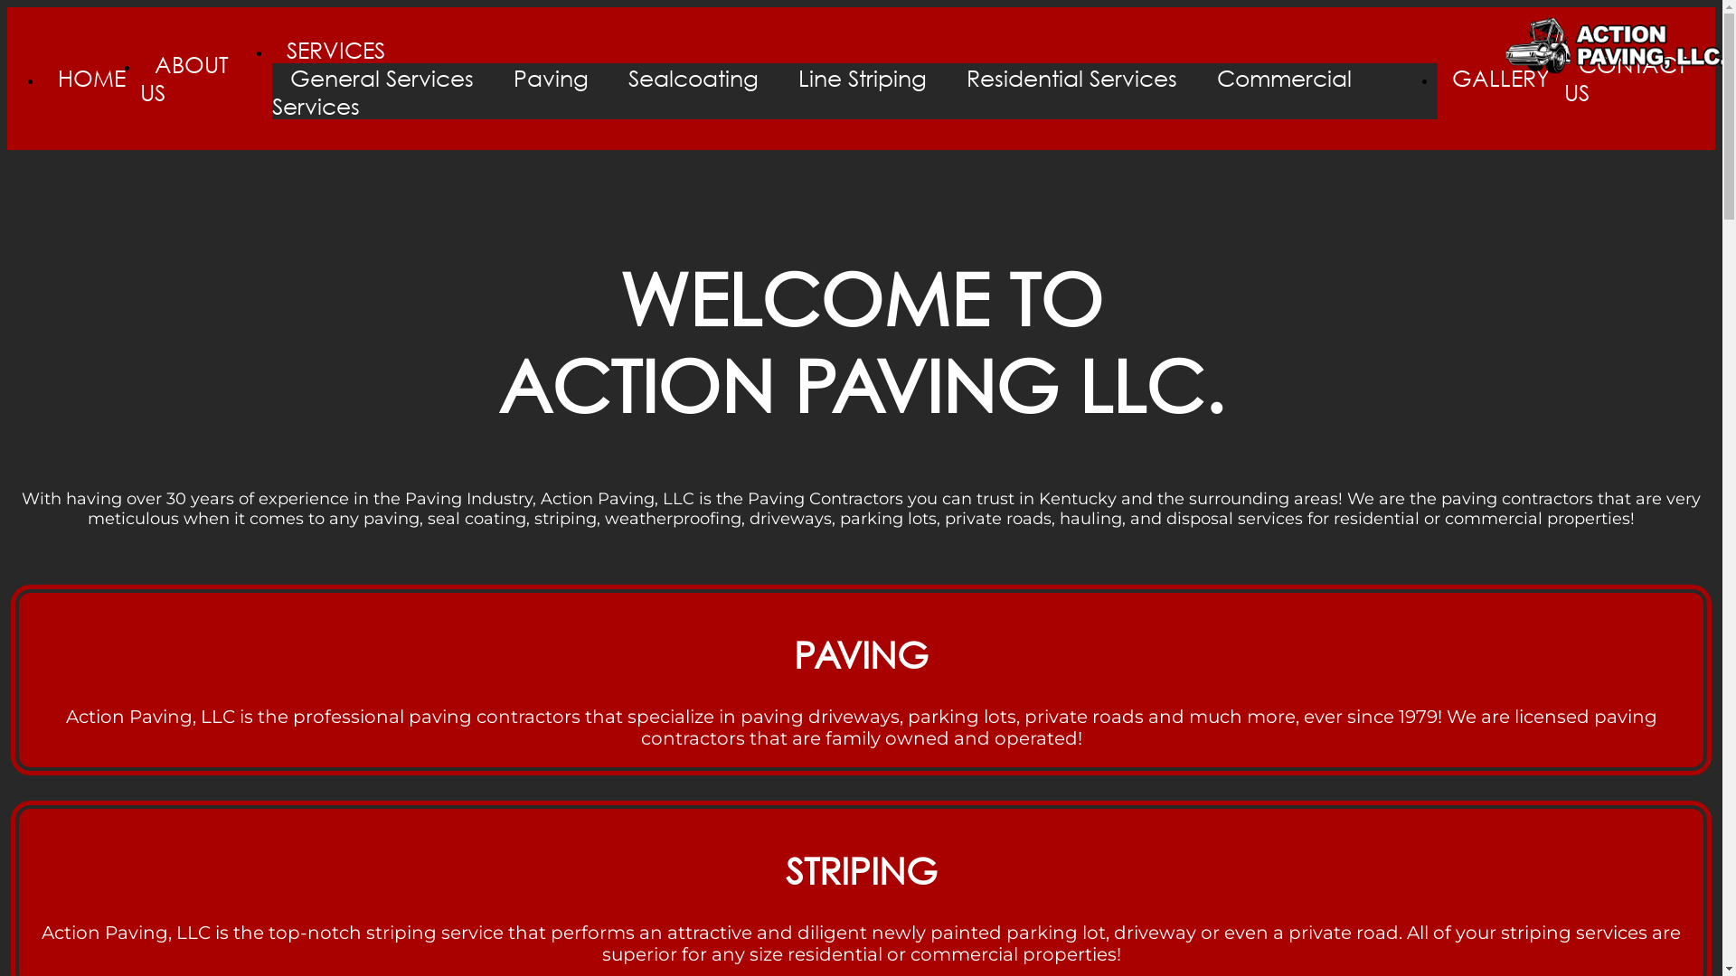 The image size is (1736, 976). What do you see at coordinates (1072, 78) in the screenshot?
I see `Residential Services` at bounding box center [1072, 78].